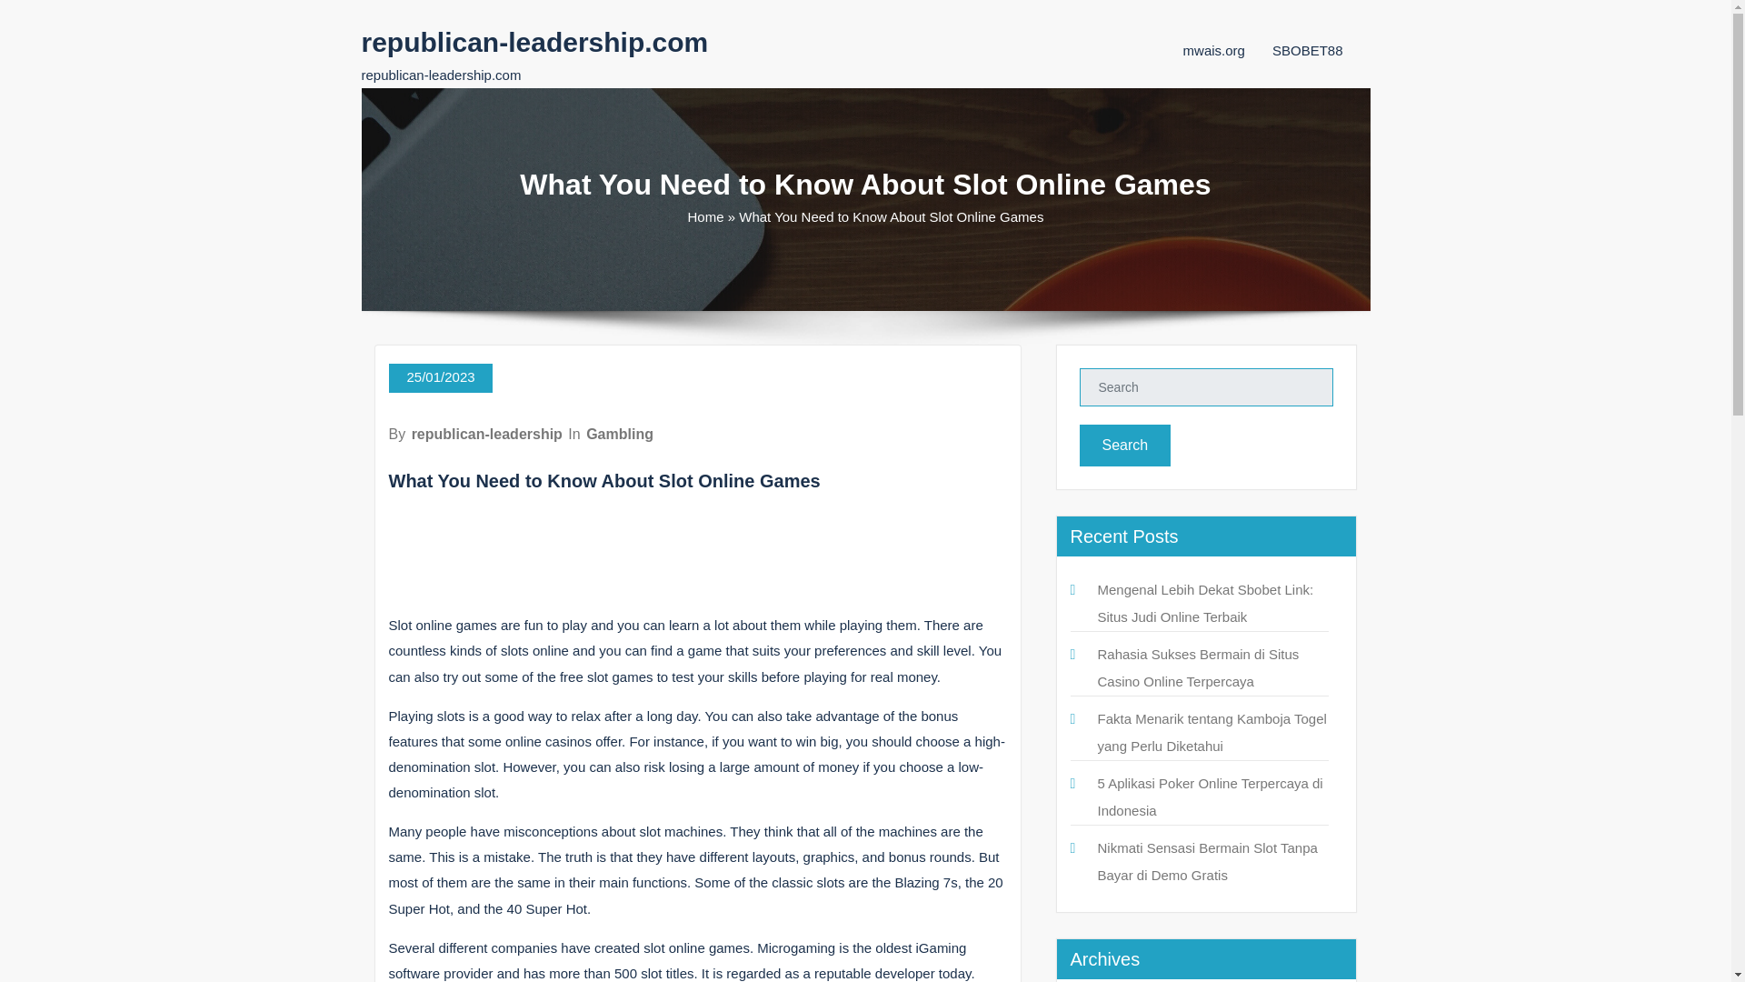 The image size is (1745, 982). What do you see at coordinates (1198, 667) in the screenshot?
I see `Rahasia Sukses Bermain di Situs Casino Online Terpercaya` at bounding box center [1198, 667].